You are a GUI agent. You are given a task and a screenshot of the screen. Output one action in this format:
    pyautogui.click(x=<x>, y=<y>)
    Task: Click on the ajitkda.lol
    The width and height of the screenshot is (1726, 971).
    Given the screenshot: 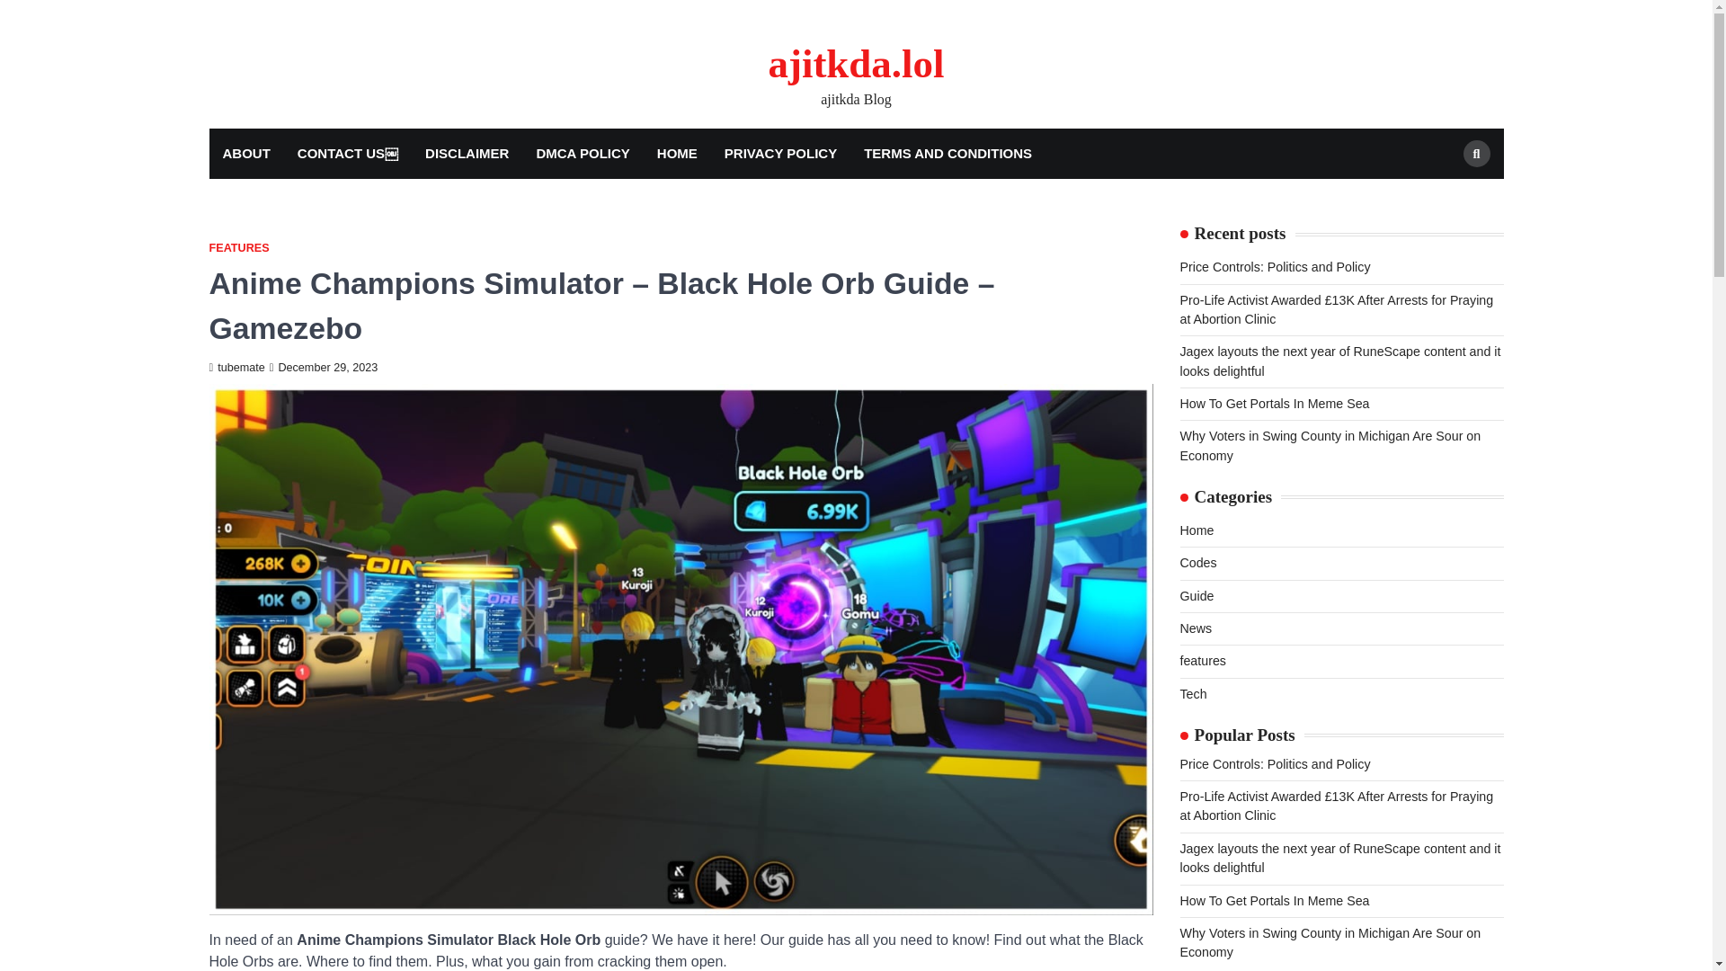 What is the action you would take?
    pyautogui.click(x=856, y=64)
    